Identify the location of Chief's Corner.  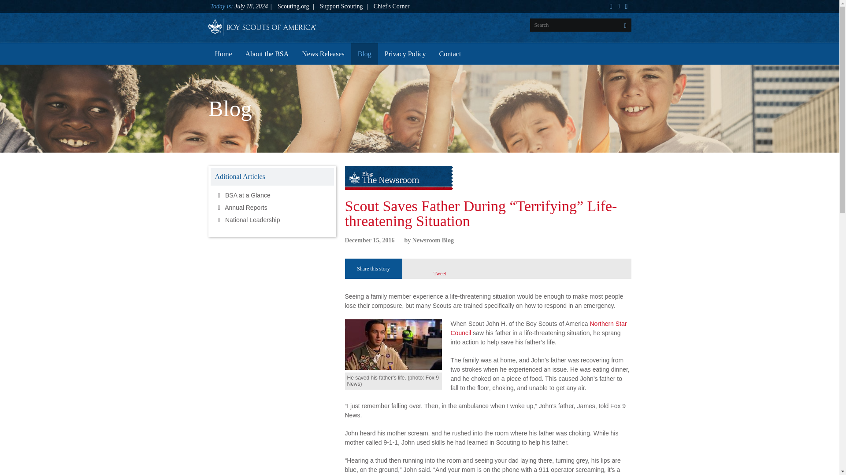
(391, 6).